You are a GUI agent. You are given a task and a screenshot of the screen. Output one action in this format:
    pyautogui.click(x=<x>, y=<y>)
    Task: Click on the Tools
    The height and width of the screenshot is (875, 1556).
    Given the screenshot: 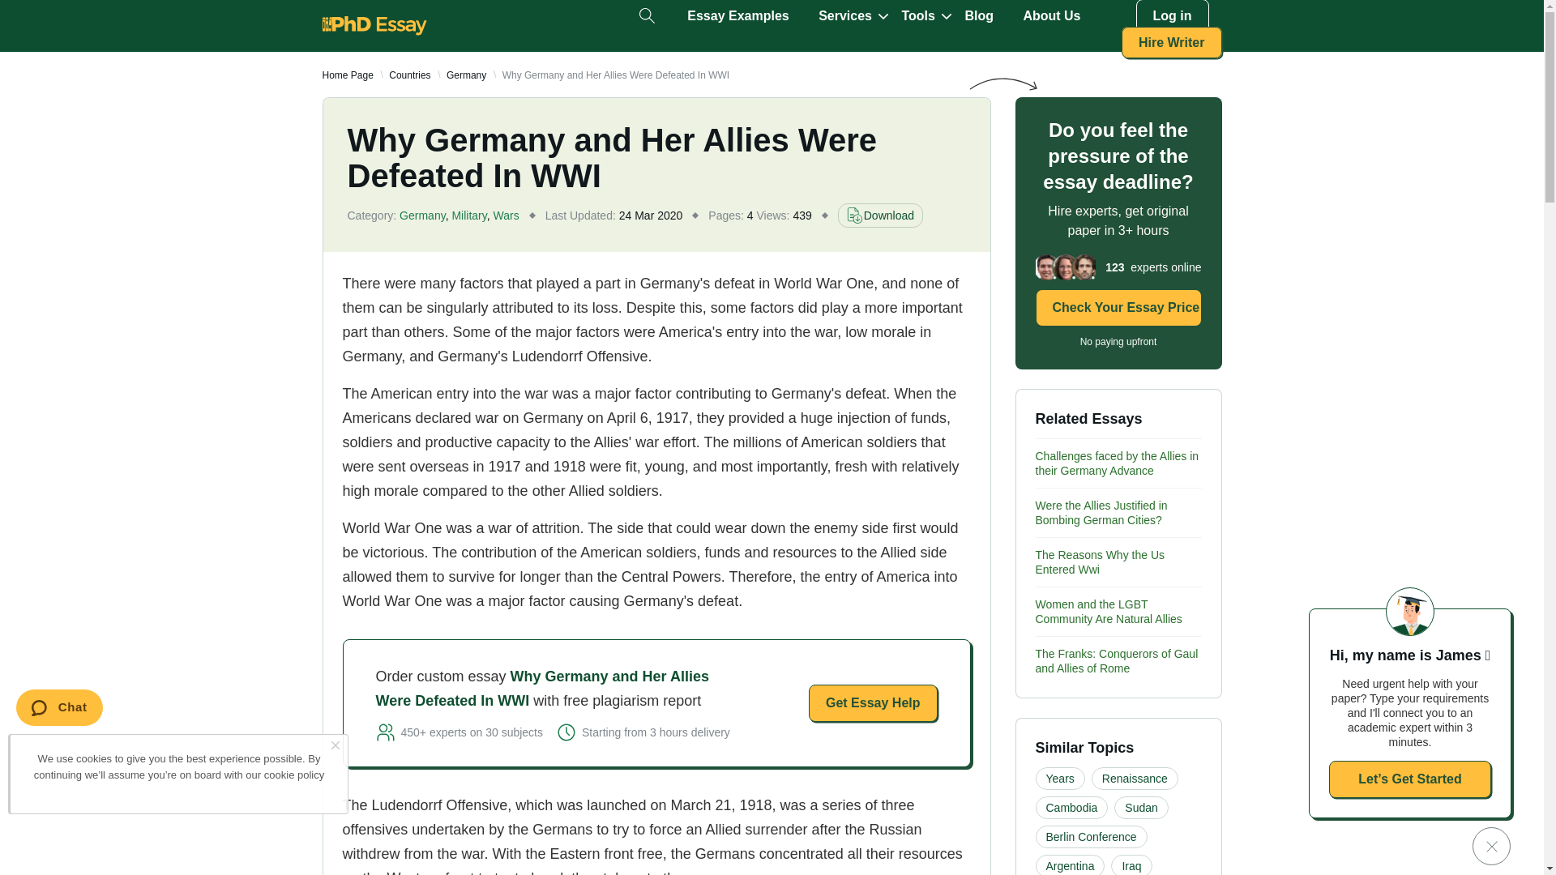 What is the action you would take?
    pyautogui.click(x=917, y=16)
    